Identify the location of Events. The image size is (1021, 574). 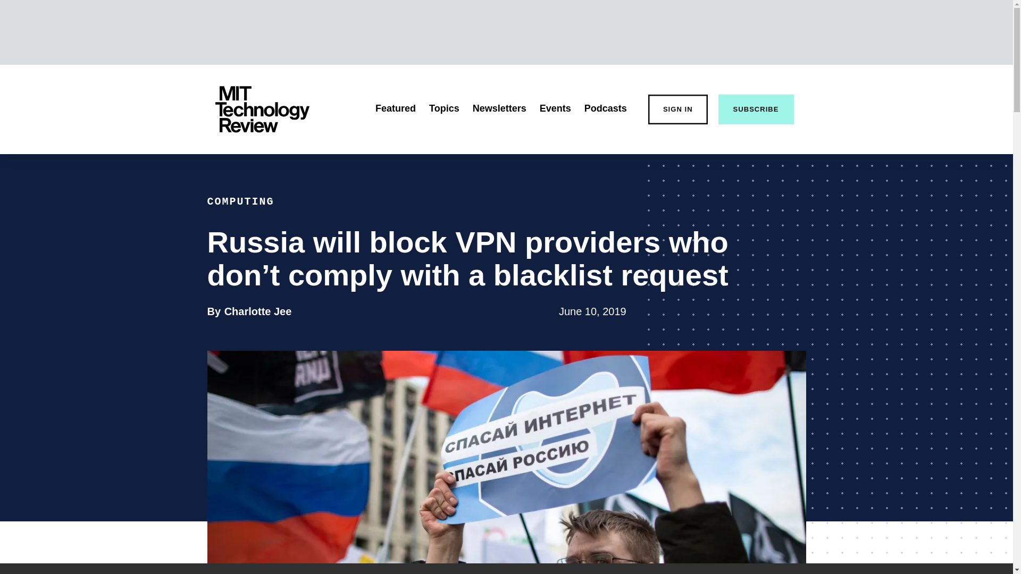
(756, 109).